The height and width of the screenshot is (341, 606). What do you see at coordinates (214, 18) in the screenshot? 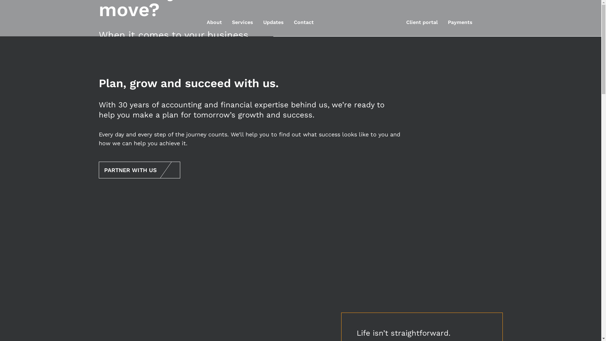
I see `About` at bounding box center [214, 18].